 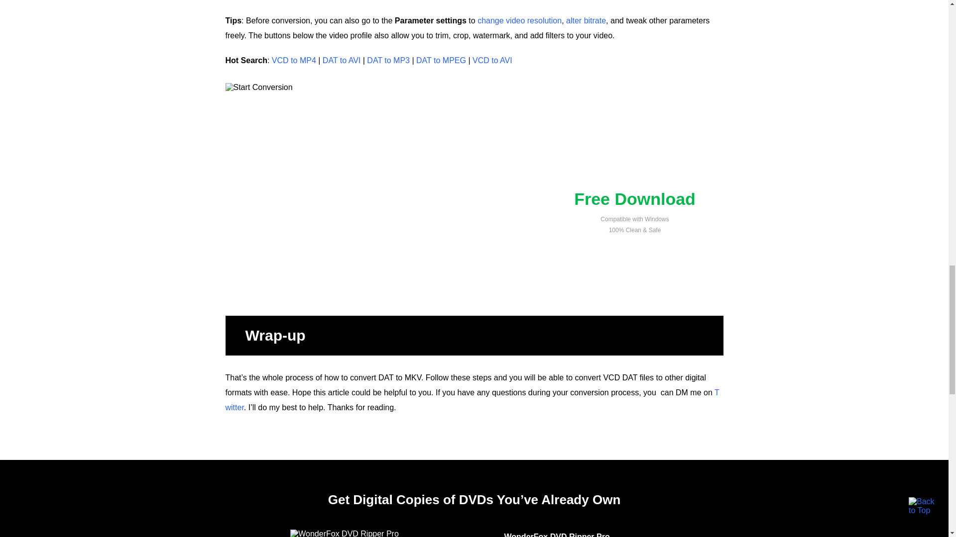 I want to click on alter bitrate, so click(x=586, y=20).